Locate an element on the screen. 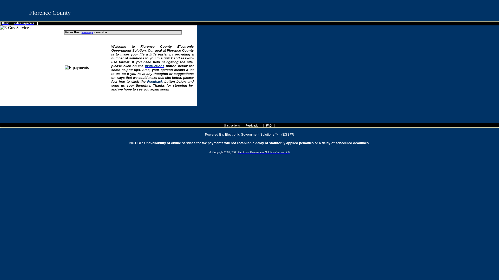 The width and height of the screenshot is (499, 280). homepage is located at coordinates (87, 32).